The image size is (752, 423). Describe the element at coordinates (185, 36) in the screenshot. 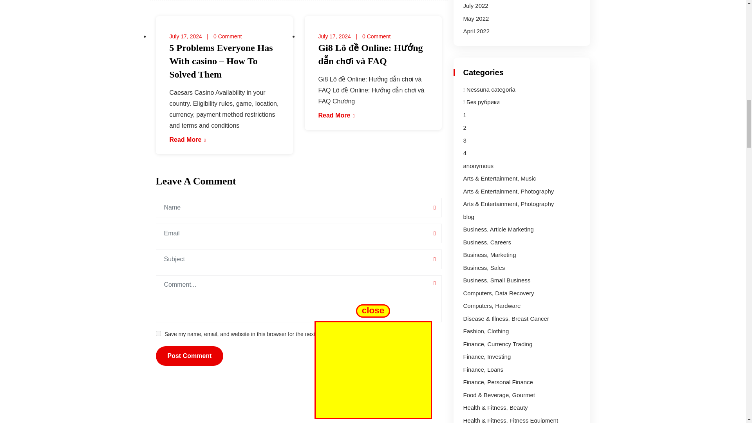

I see `July 17, 2024` at that location.